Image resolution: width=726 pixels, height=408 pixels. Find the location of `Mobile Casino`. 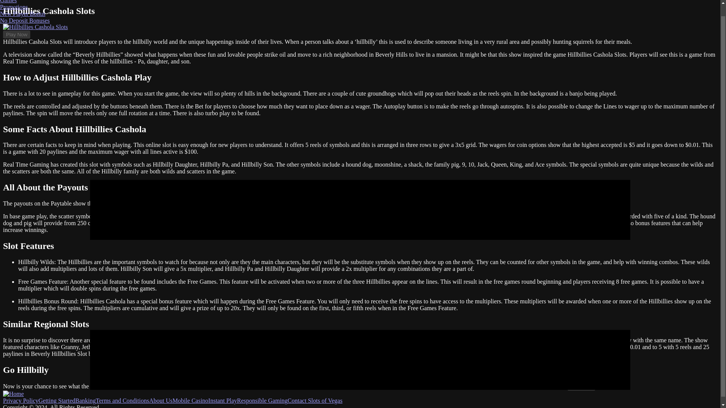

Mobile Casino is located at coordinates (191, 400).